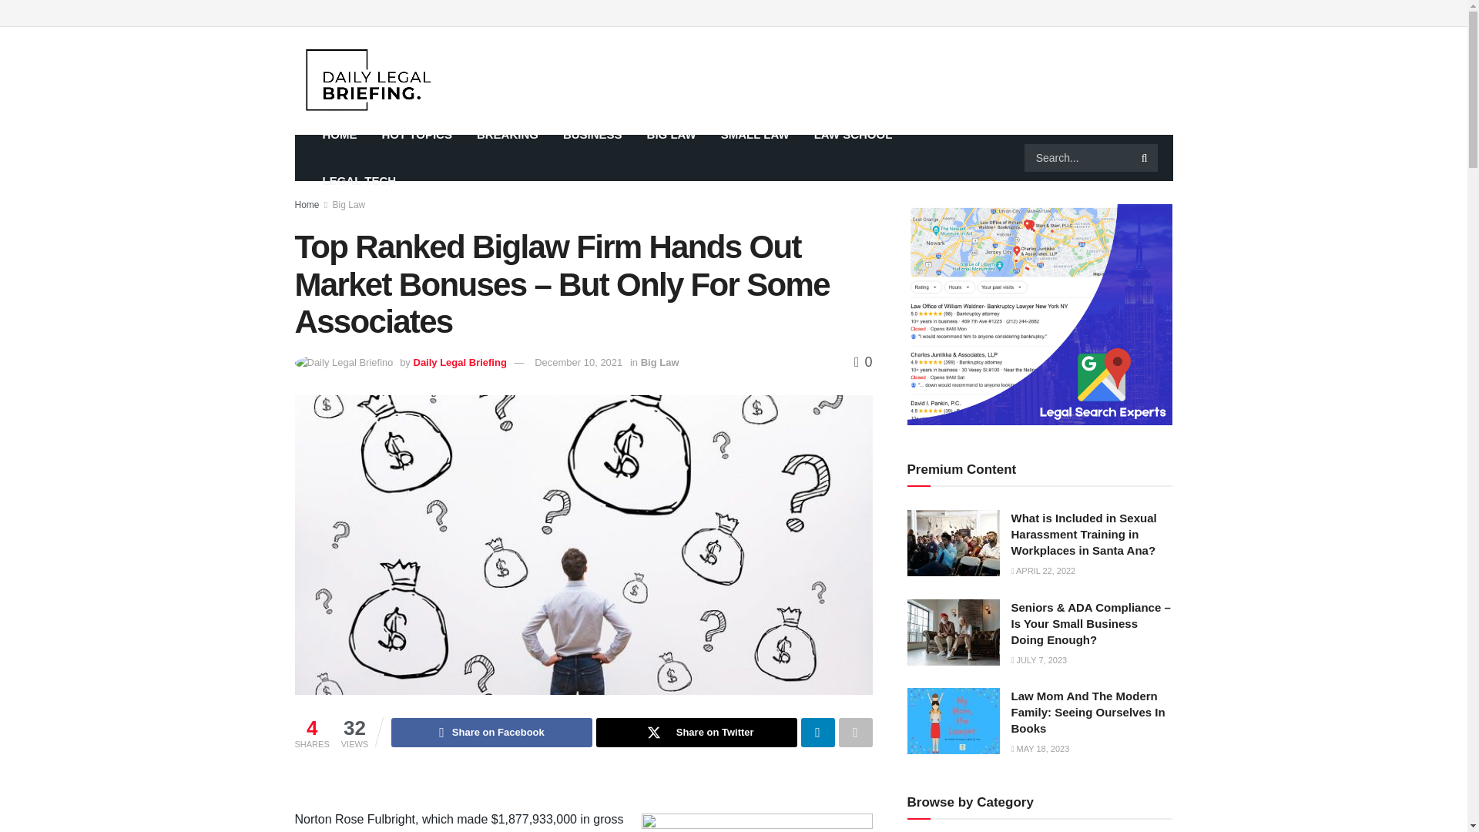 This screenshot has height=832, width=1479. I want to click on 0, so click(863, 362).